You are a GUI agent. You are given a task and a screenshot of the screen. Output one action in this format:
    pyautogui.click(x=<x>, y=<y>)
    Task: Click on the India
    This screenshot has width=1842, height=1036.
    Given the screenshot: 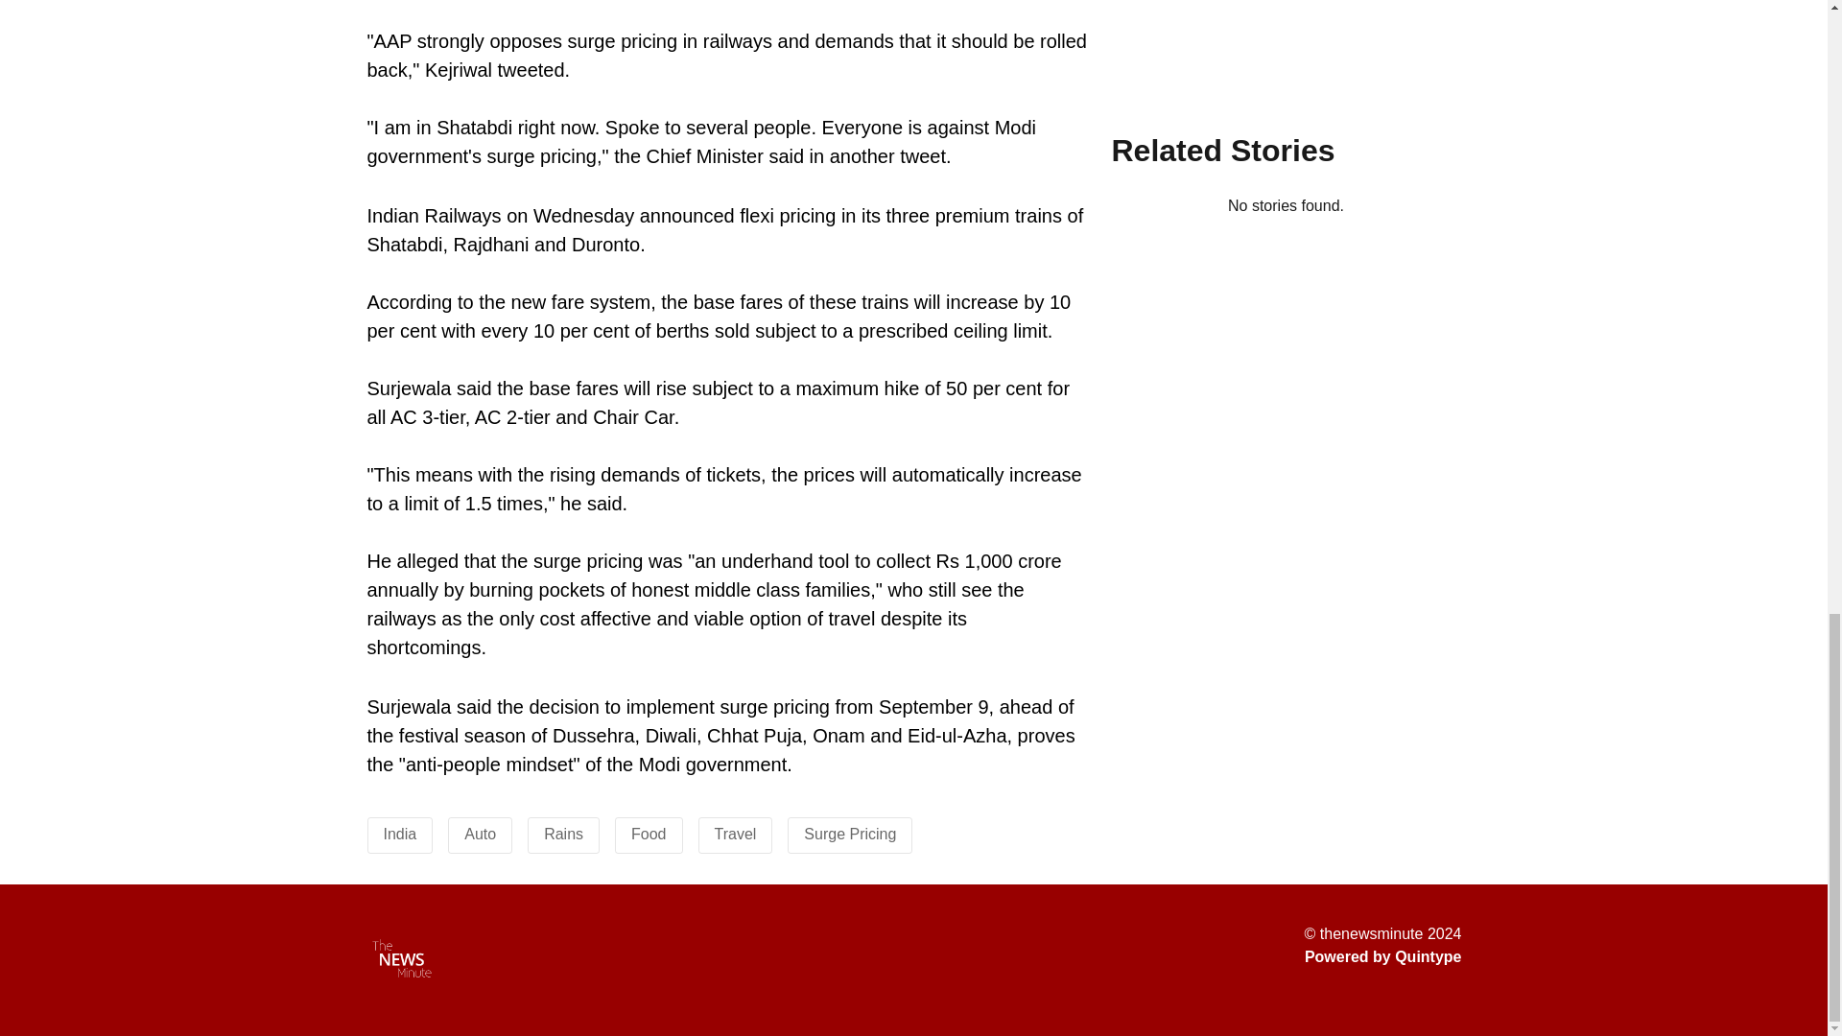 What is the action you would take?
    pyautogui.click(x=400, y=834)
    